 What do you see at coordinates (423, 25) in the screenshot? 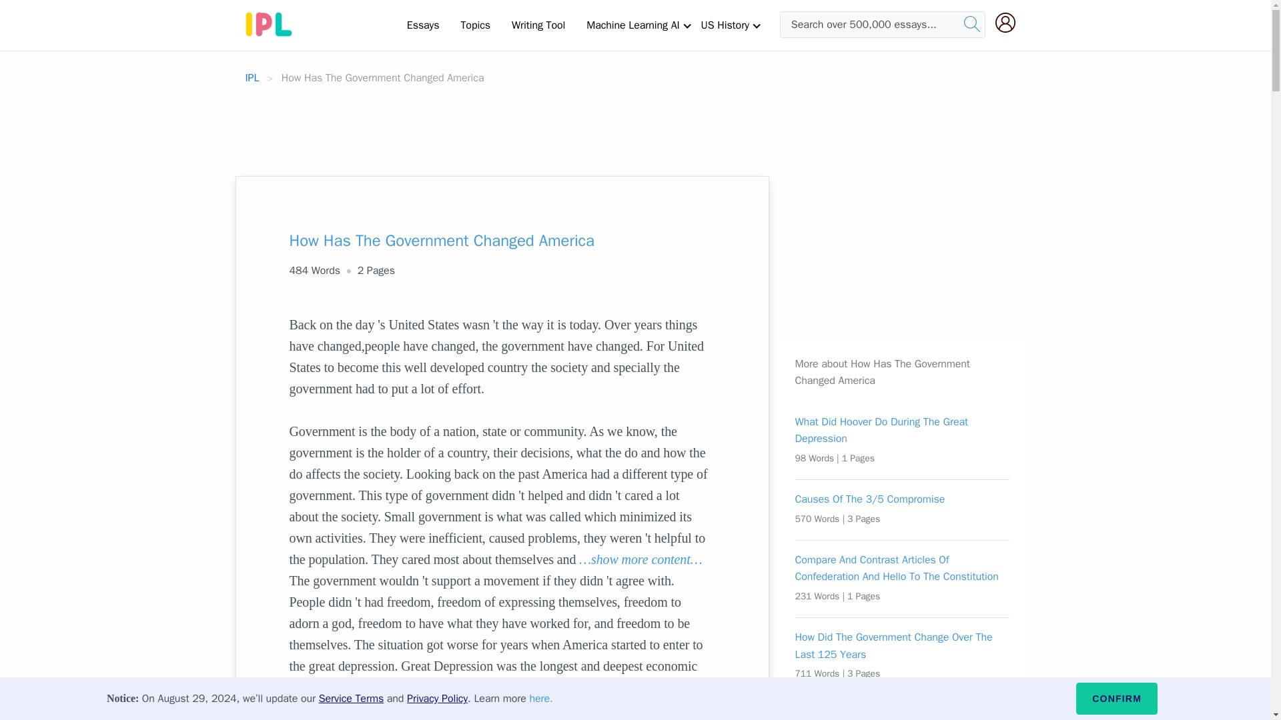
I see `Essays` at bounding box center [423, 25].